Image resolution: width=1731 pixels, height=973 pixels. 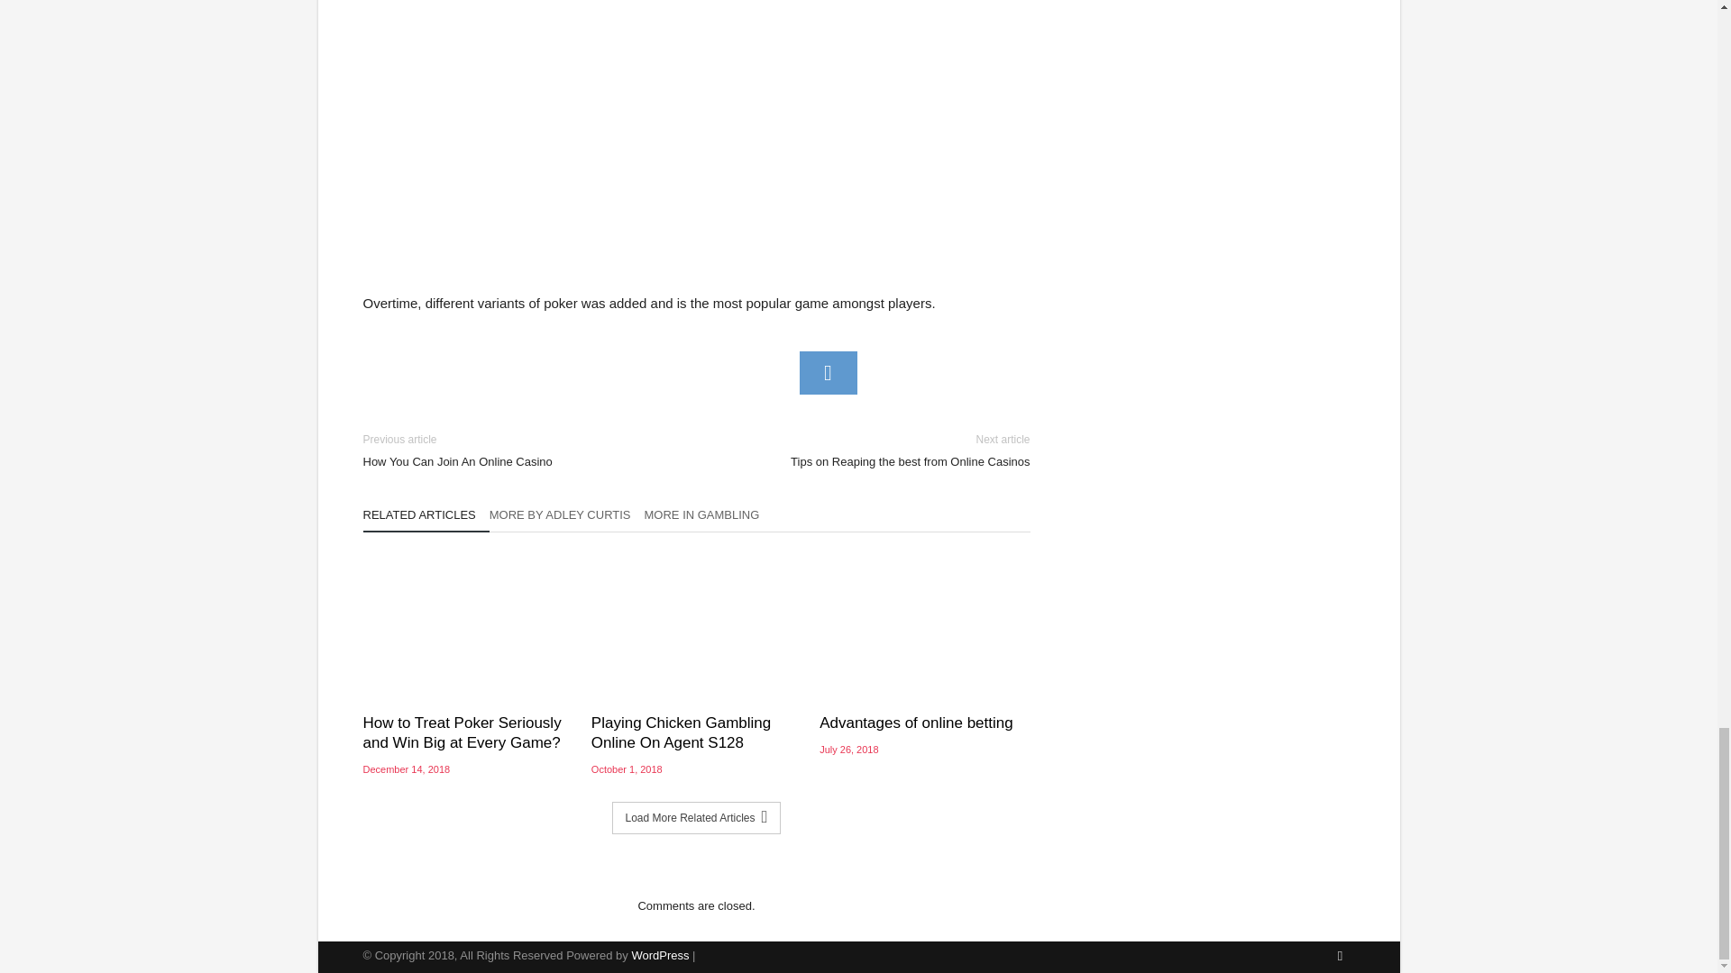 I want to click on How to Treat Poker Seriously and Win Big at Every Game?, so click(x=425, y=519).